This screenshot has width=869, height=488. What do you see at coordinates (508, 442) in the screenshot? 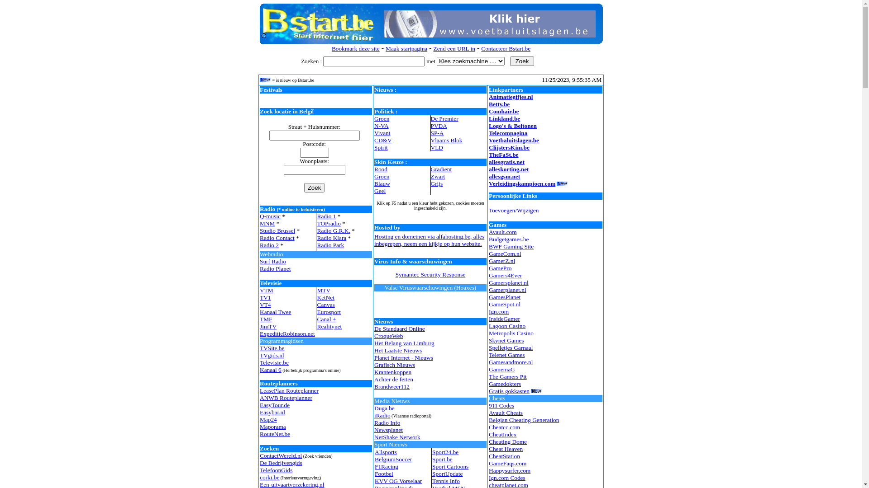
I see `Cheating Dome` at bounding box center [508, 442].